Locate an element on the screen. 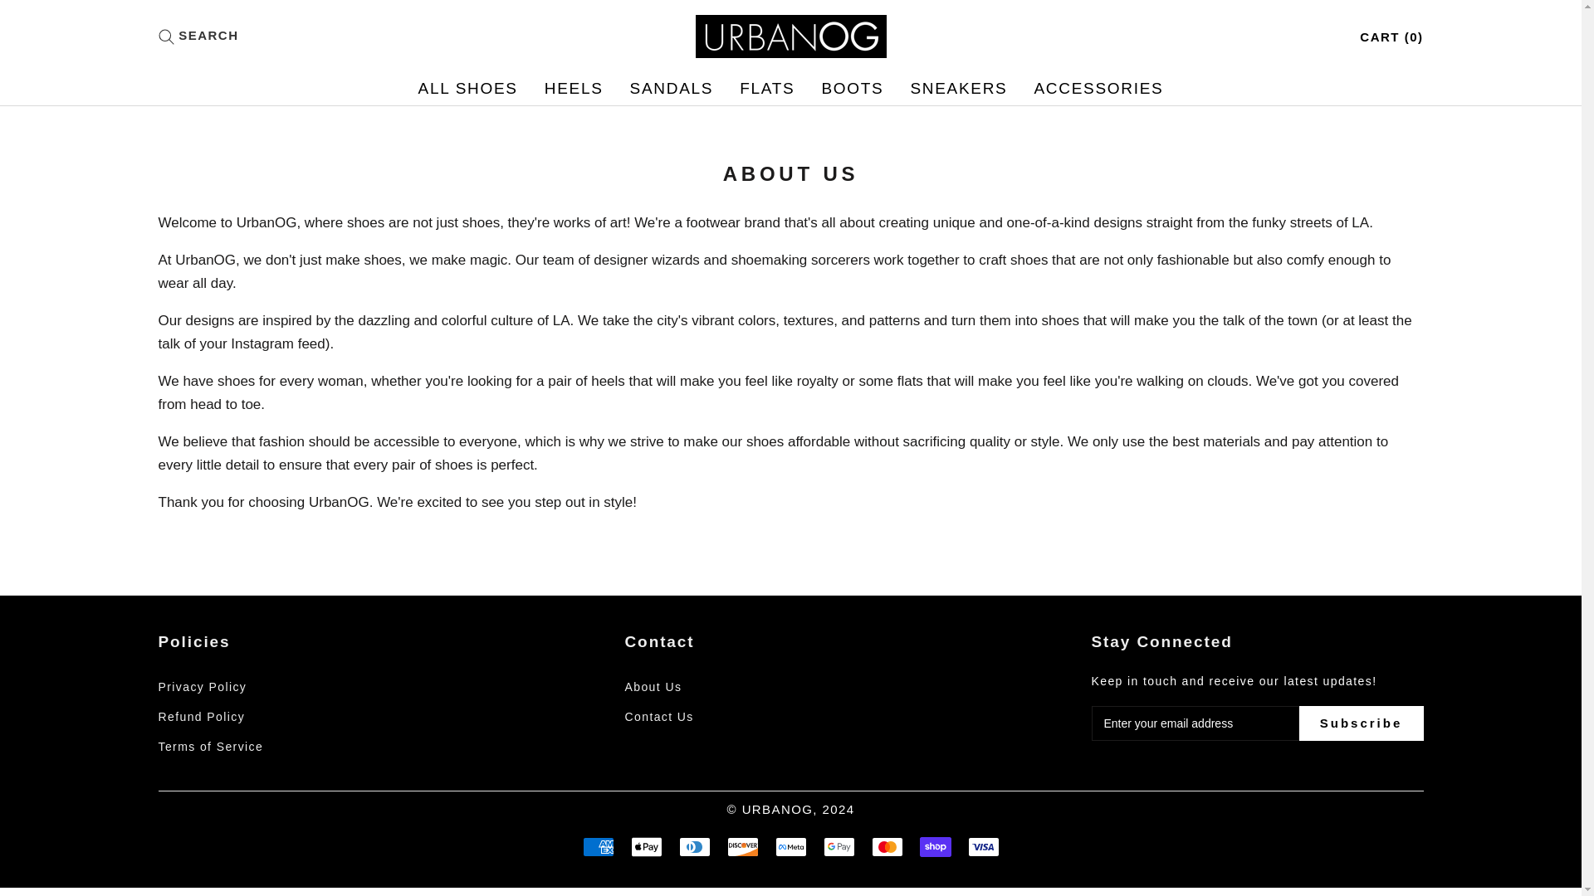 This screenshot has height=896, width=1594. Refund Policy is located at coordinates (694, 846).